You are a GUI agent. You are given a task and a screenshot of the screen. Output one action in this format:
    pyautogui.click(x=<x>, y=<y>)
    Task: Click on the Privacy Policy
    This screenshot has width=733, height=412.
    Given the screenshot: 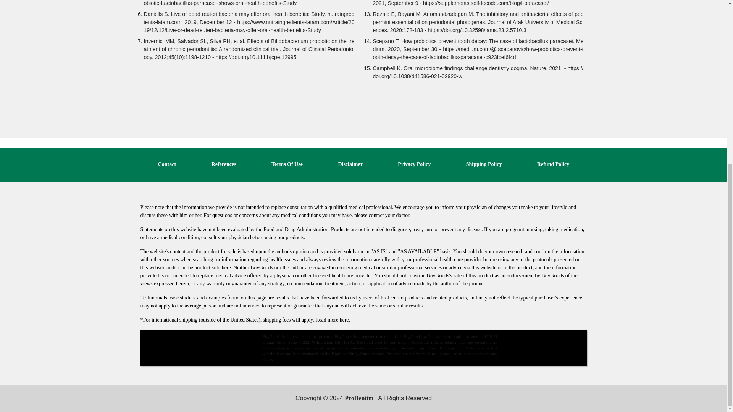 What is the action you would take?
    pyautogui.click(x=414, y=164)
    